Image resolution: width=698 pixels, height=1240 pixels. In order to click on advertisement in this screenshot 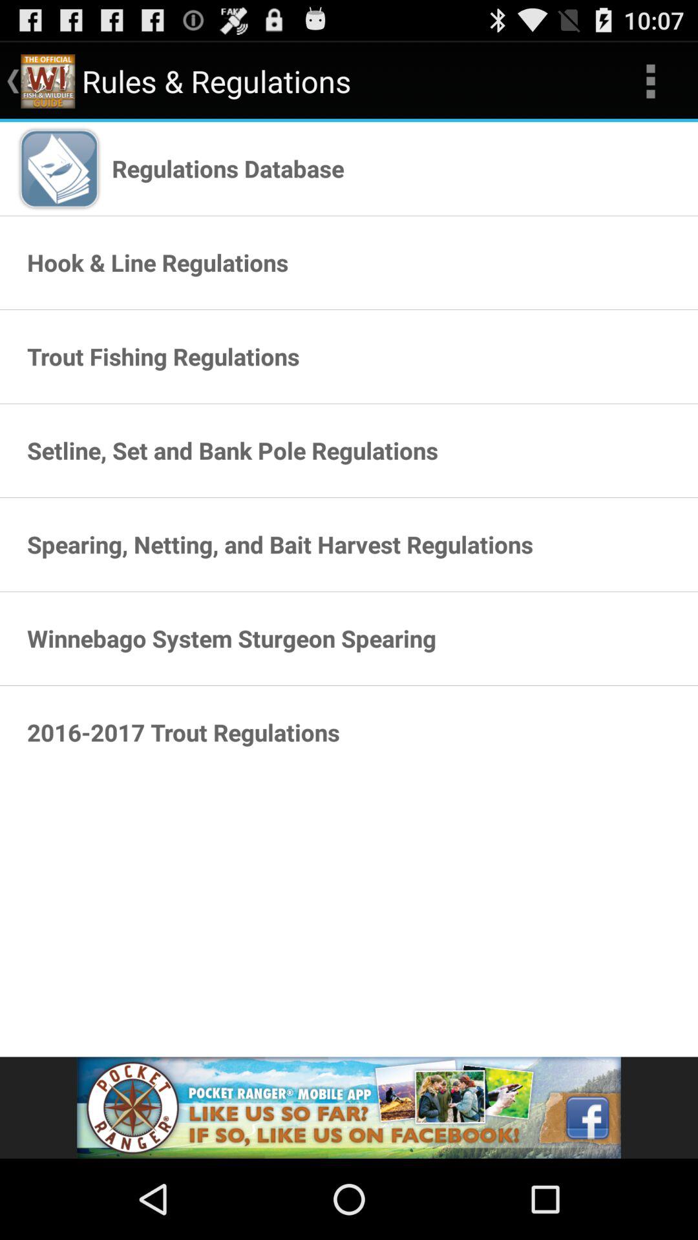, I will do `click(349, 1108)`.